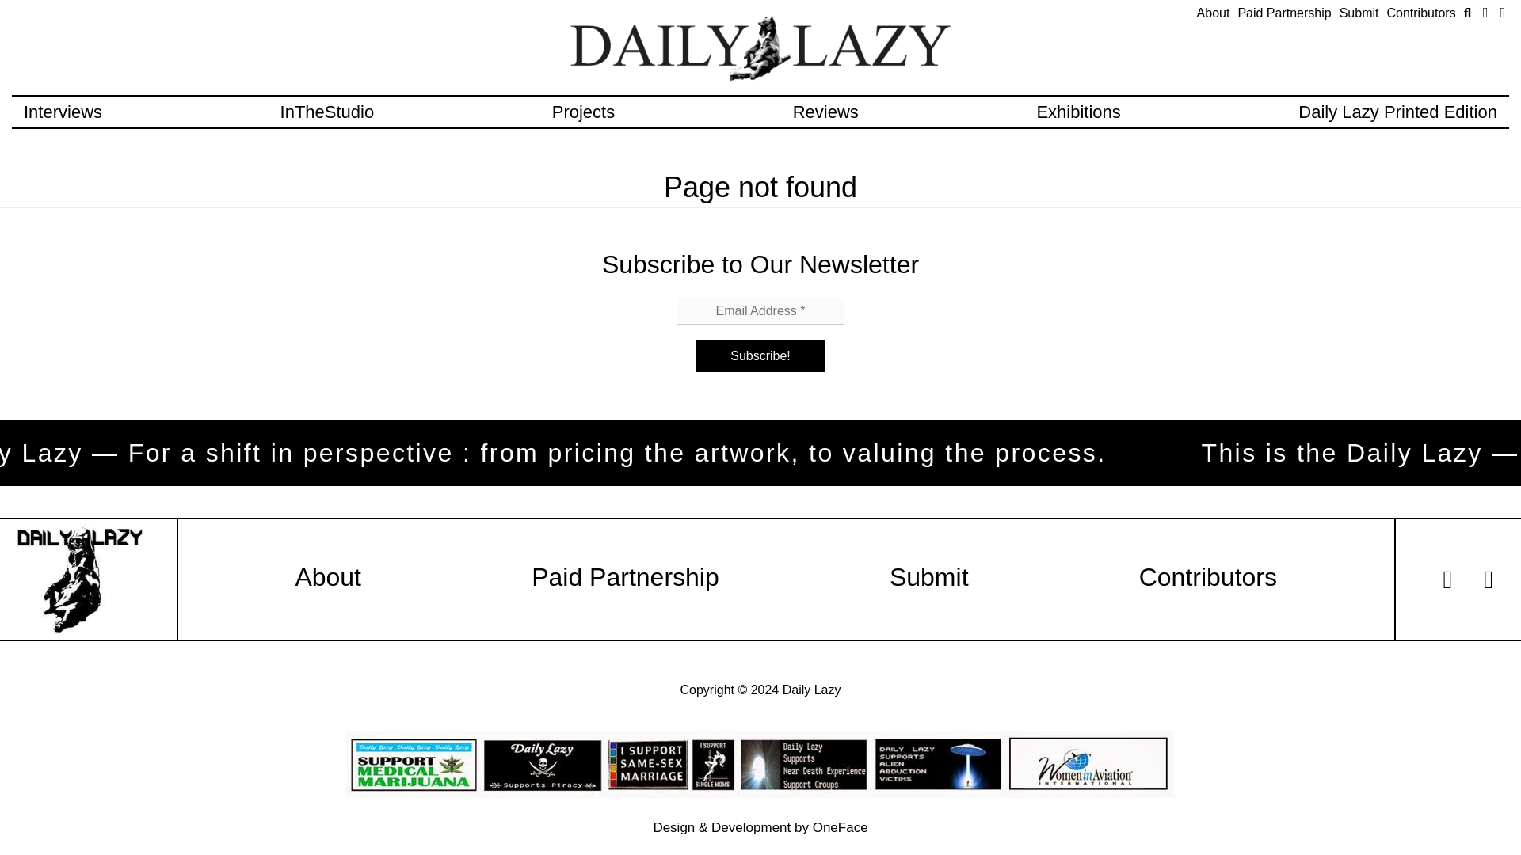 This screenshot has width=1521, height=855. I want to click on Paid Partnership, so click(625, 576).